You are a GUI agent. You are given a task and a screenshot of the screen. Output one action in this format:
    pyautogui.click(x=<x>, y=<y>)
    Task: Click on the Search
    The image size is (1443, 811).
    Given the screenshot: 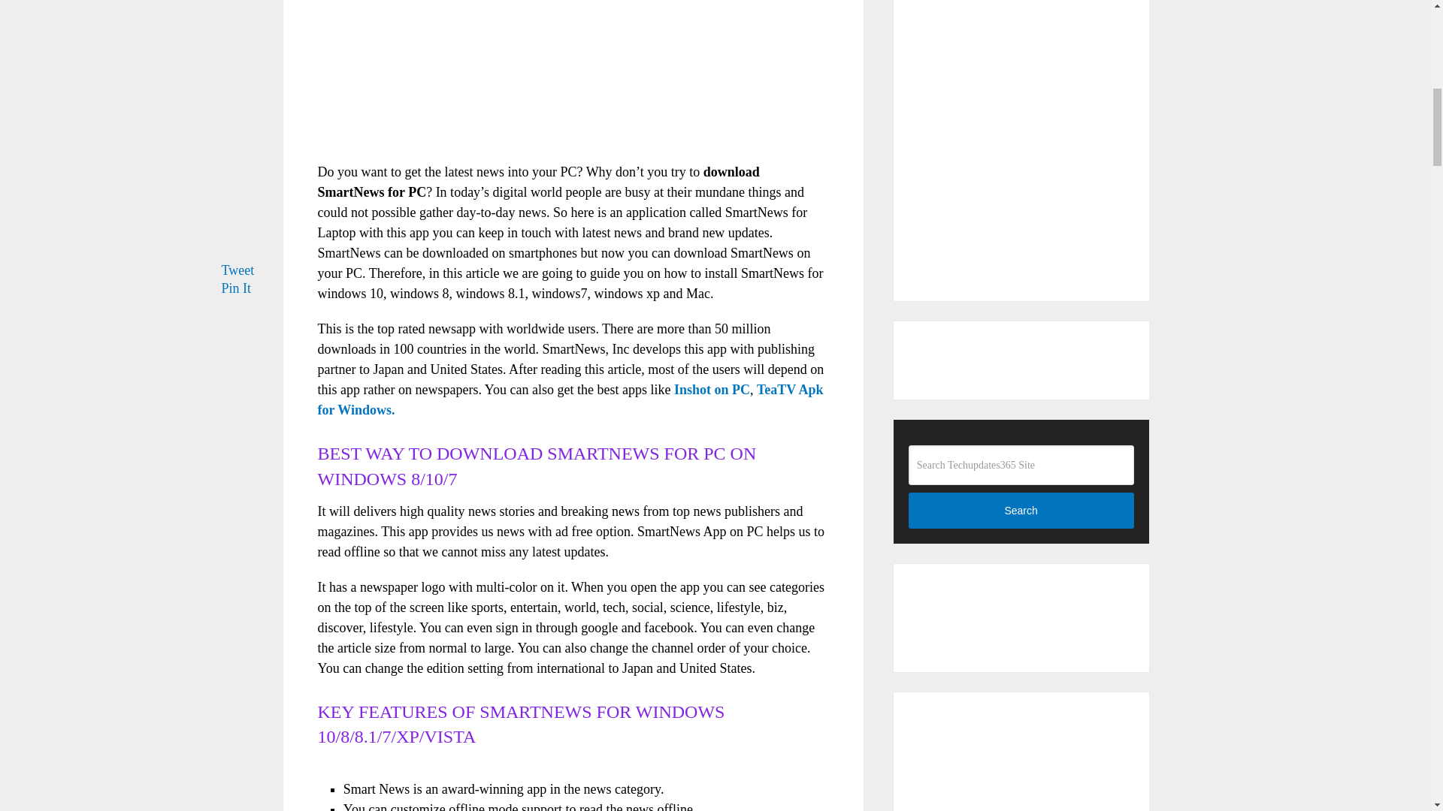 What is the action you would take?
    pyautogui.click(x=1021, y=511)
    